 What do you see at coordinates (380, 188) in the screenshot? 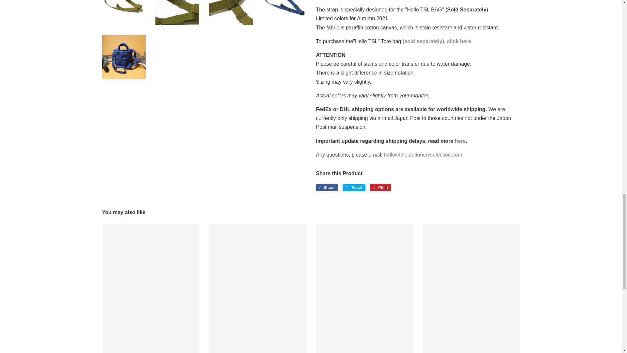
I see `Pin on Pinterest` at bounding box center [380, 188].